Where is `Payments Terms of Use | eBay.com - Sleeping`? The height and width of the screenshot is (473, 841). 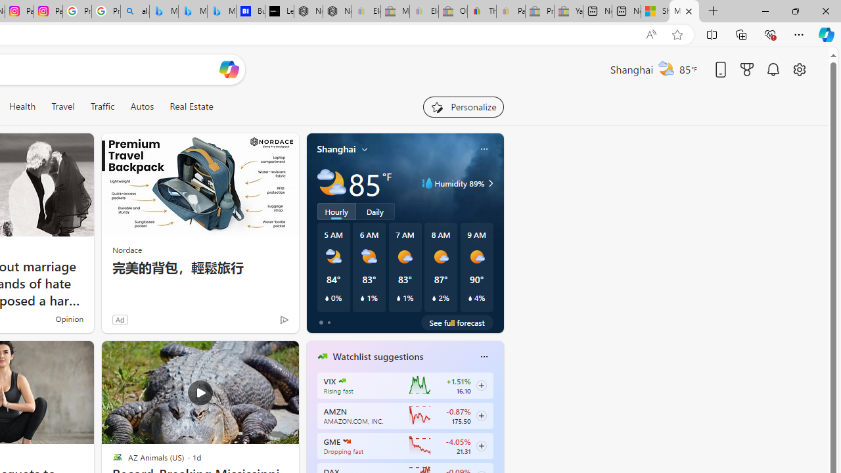 Payments Terms of Use | eBay.com - Sleeping is located at coordinates (511, 12).